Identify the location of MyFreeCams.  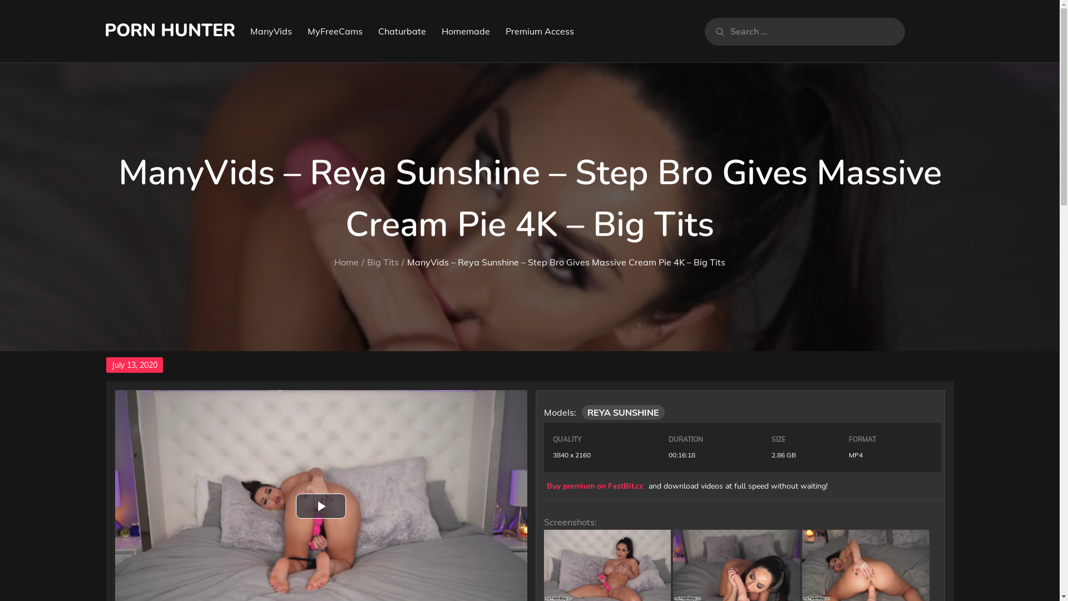
(335, 31).